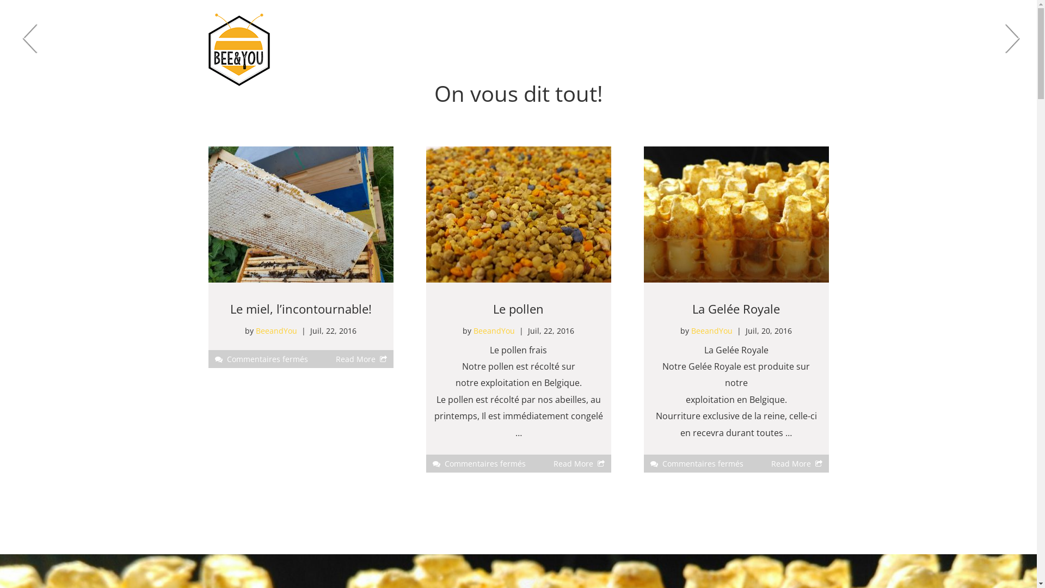 This screenshot has height=588, width=1045. What do you see at coordinates (790, 464) in the screenshot?
I see `Read More` at bounding box center [790, 464].